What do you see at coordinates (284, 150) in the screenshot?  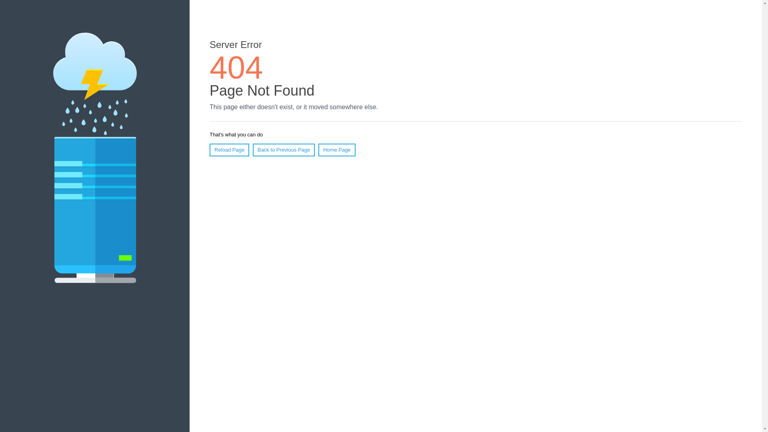 I see `Back to Previous Page` at bounding box center [284, 150].